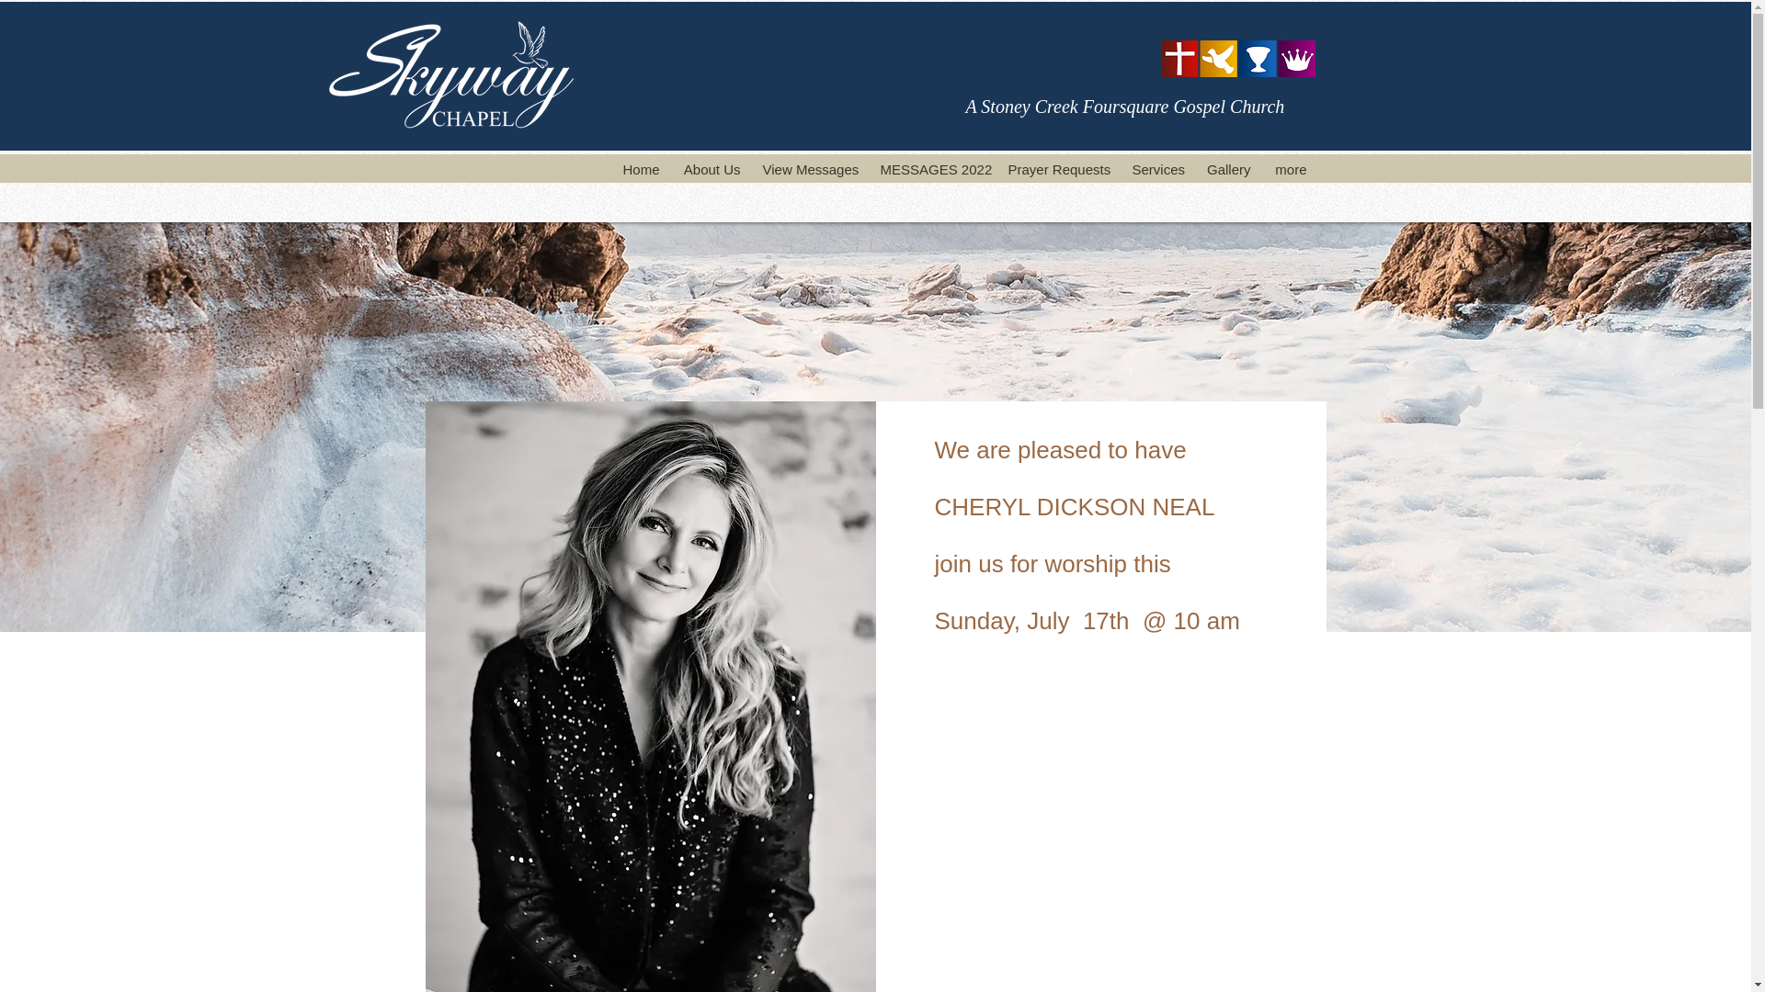 The height and width of the screenshot is (992, 1765). What do you see at coordinates (456, 73) in the screenshot?
I see `Skywaychapel Logo white with dove.png` at bounding box center [456, 73].